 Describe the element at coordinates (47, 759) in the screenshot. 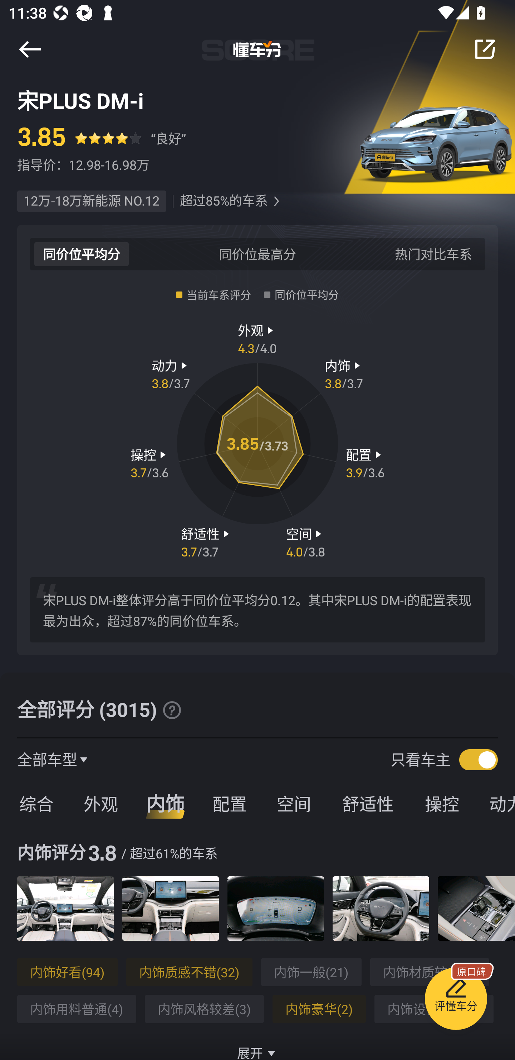

I see `全部车型` at that location.